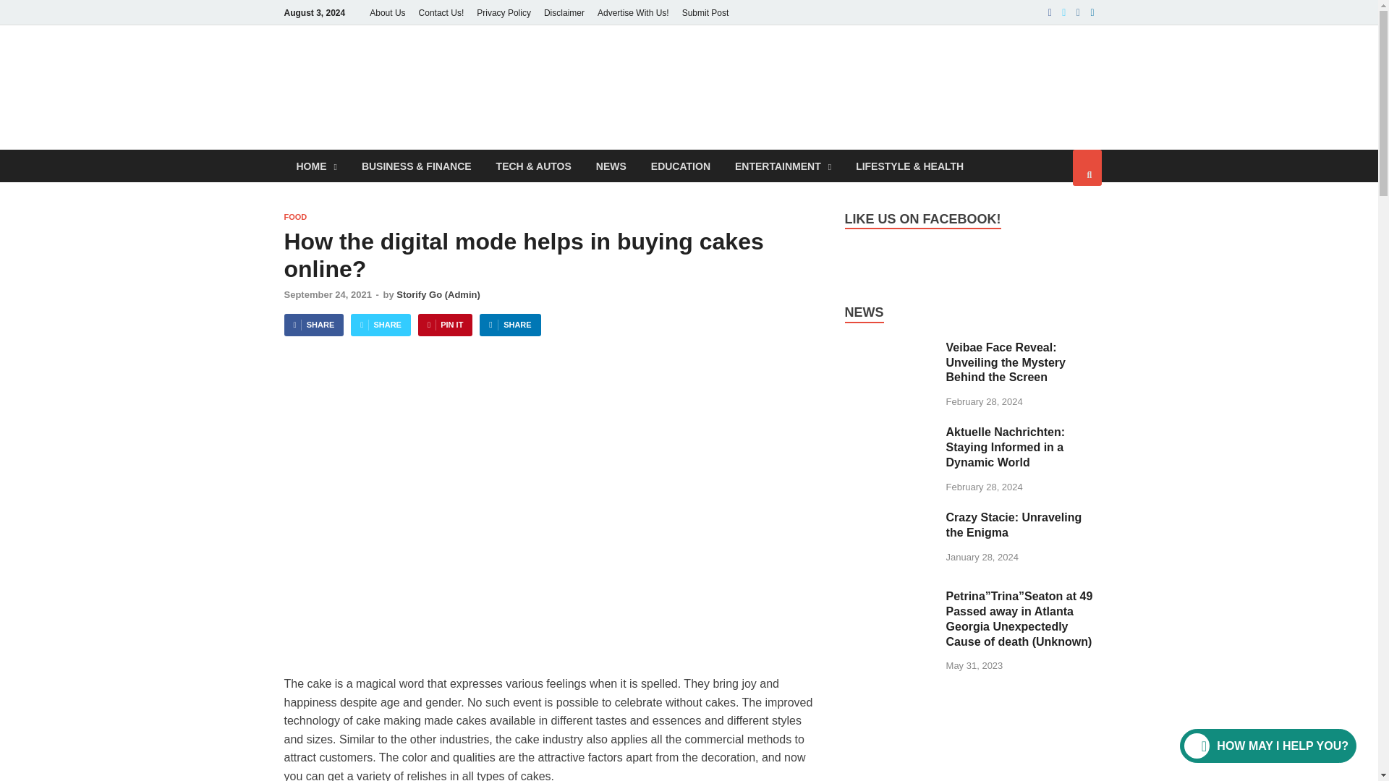  I want to click on FOOD, so click(295, 216).